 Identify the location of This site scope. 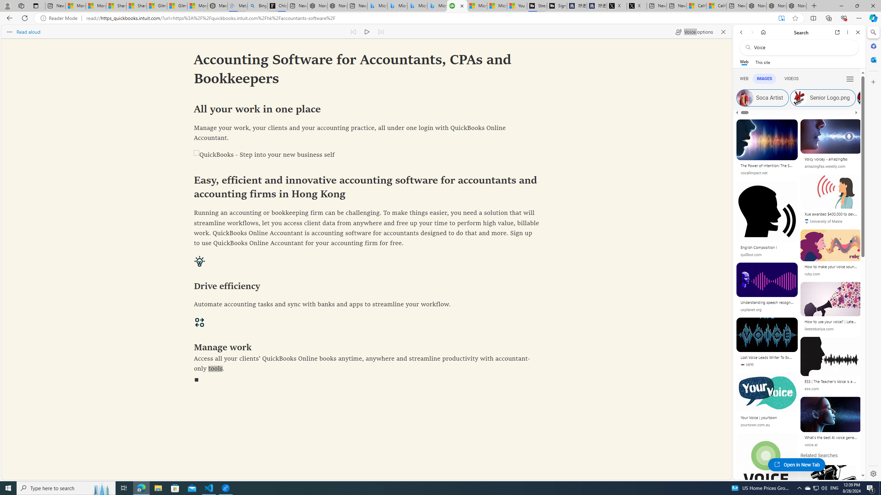
(762, 62).